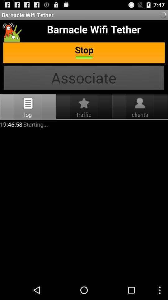  Describe the element at coordinates (140, 103) in the screenshot. I see `select clients beside traffic` at that location.